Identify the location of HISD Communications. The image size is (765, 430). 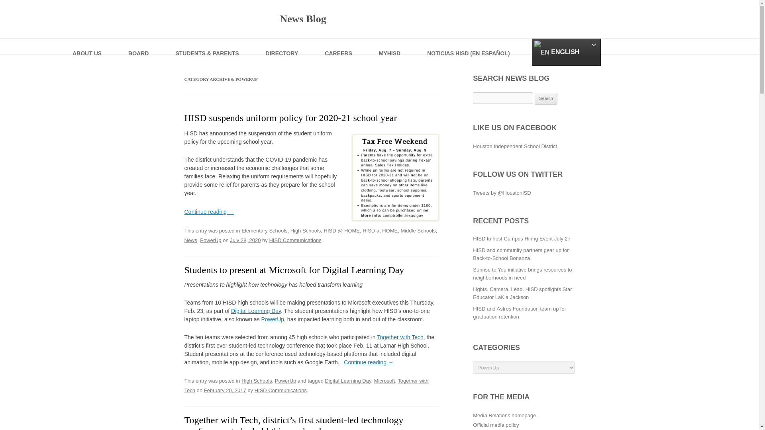
(295, 240).